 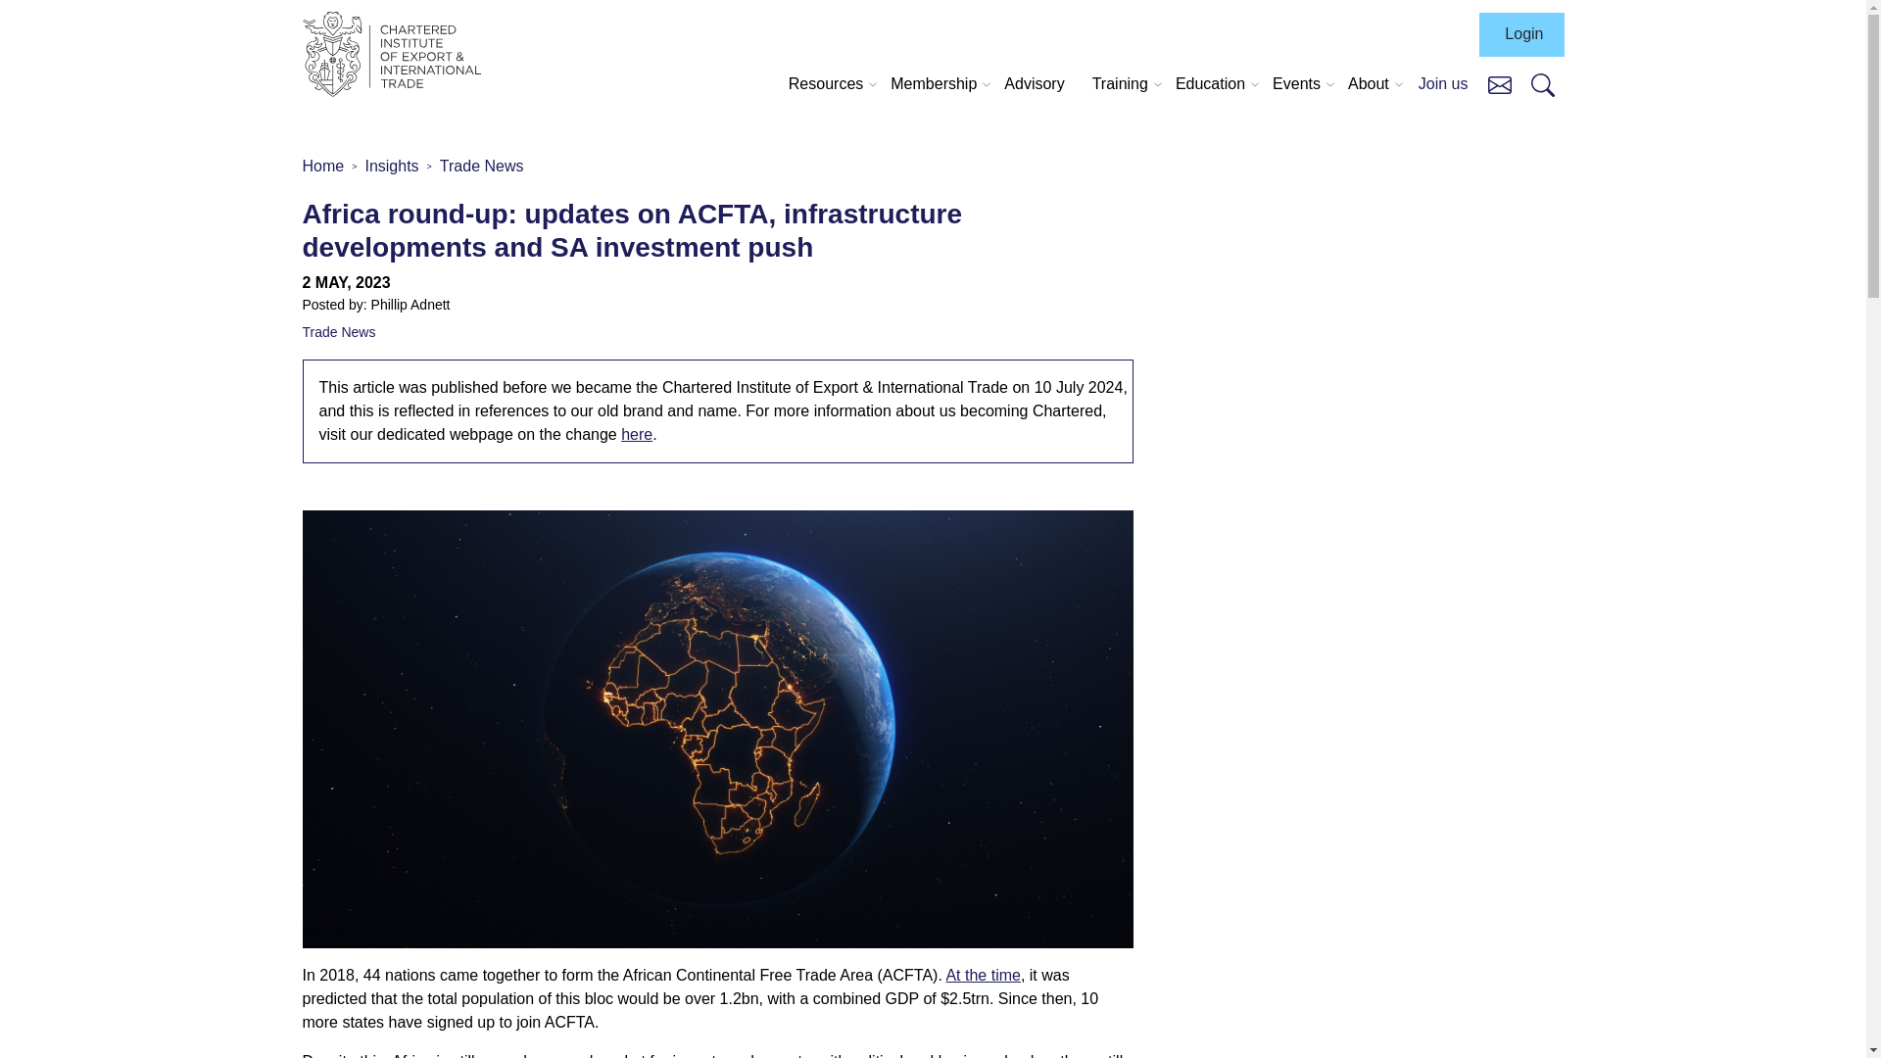 What do you see at coordinates (1035, 84) in the screenshot?
I see `Advisory` at bounding box center [1035, 84].